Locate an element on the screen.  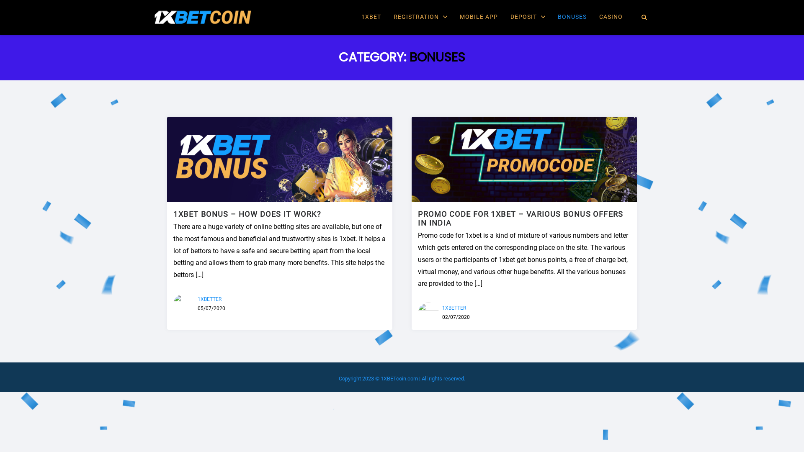
1XBETTER is located at coordinates (209, 299).